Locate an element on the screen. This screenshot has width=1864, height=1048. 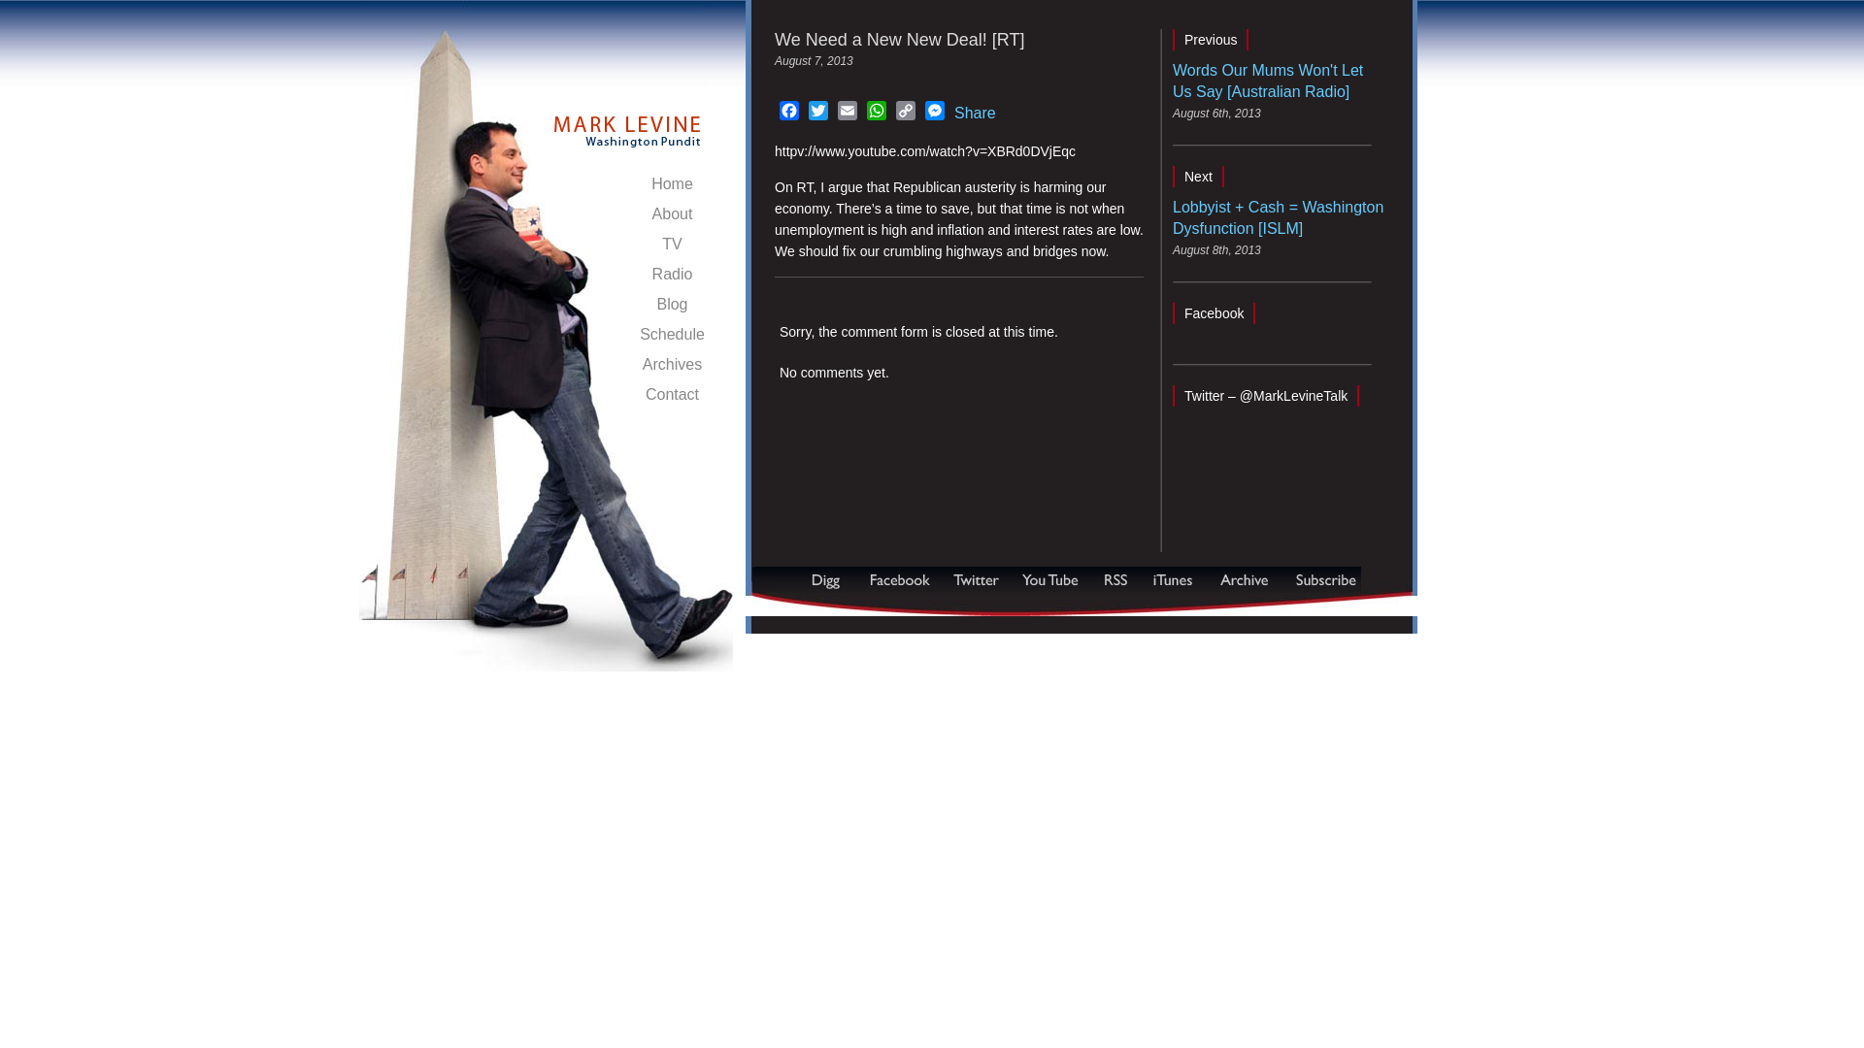
iTunes is located at coordinates (1173, 580).